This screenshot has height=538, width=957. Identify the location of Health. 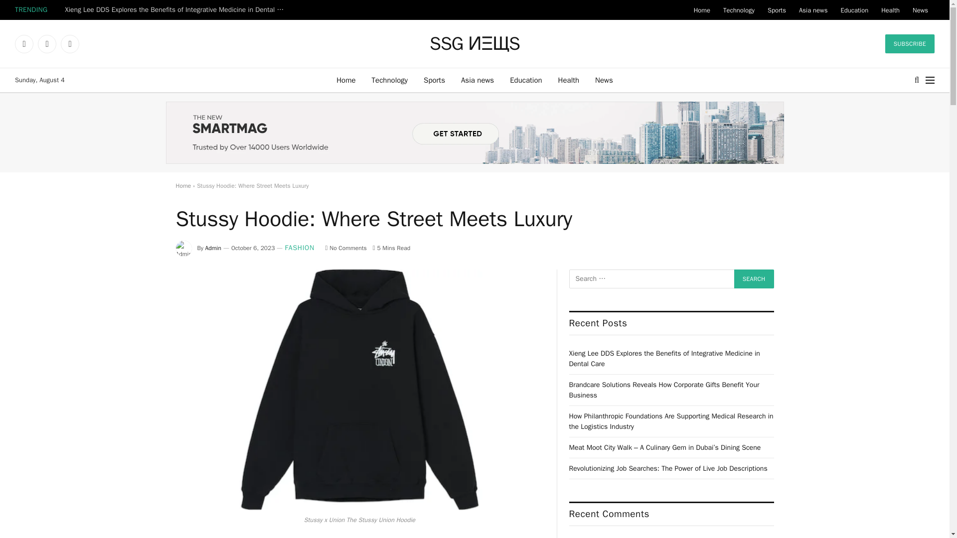
(569, 80).